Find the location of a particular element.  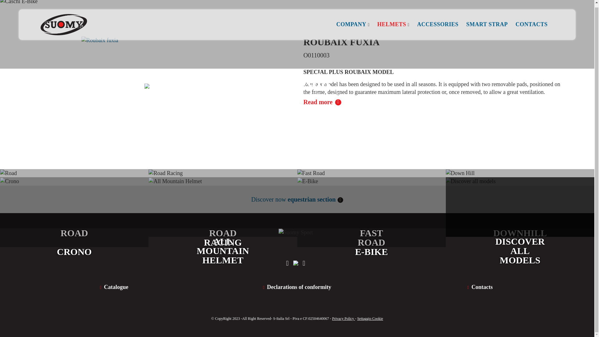

Roubaix is located at coordinates (300, 95).